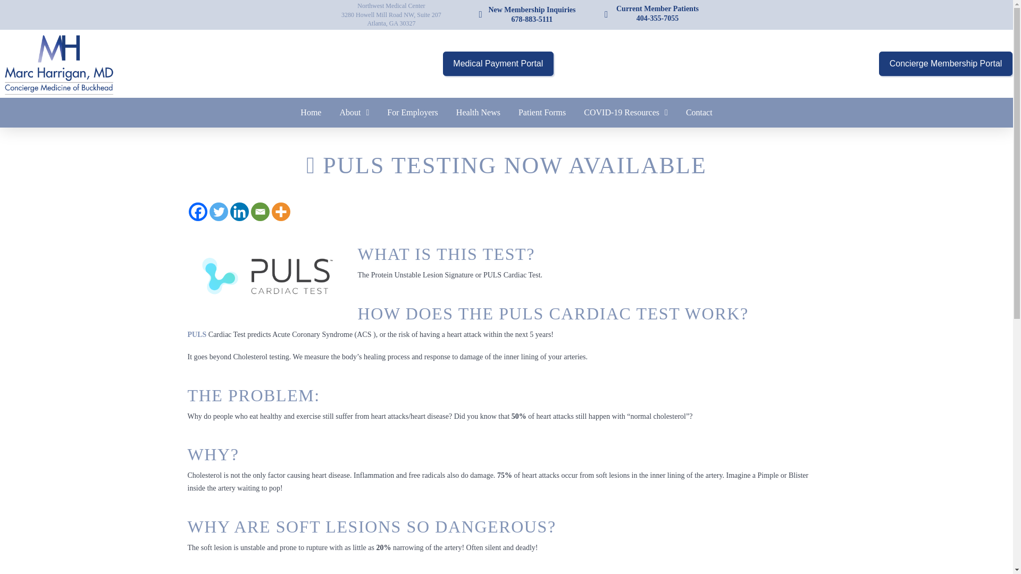 This screenshot has width=1021, height=574. Describe the element at coordinates (478, 112) in the screenshot. I see `Northwest Medical Center` at that location.